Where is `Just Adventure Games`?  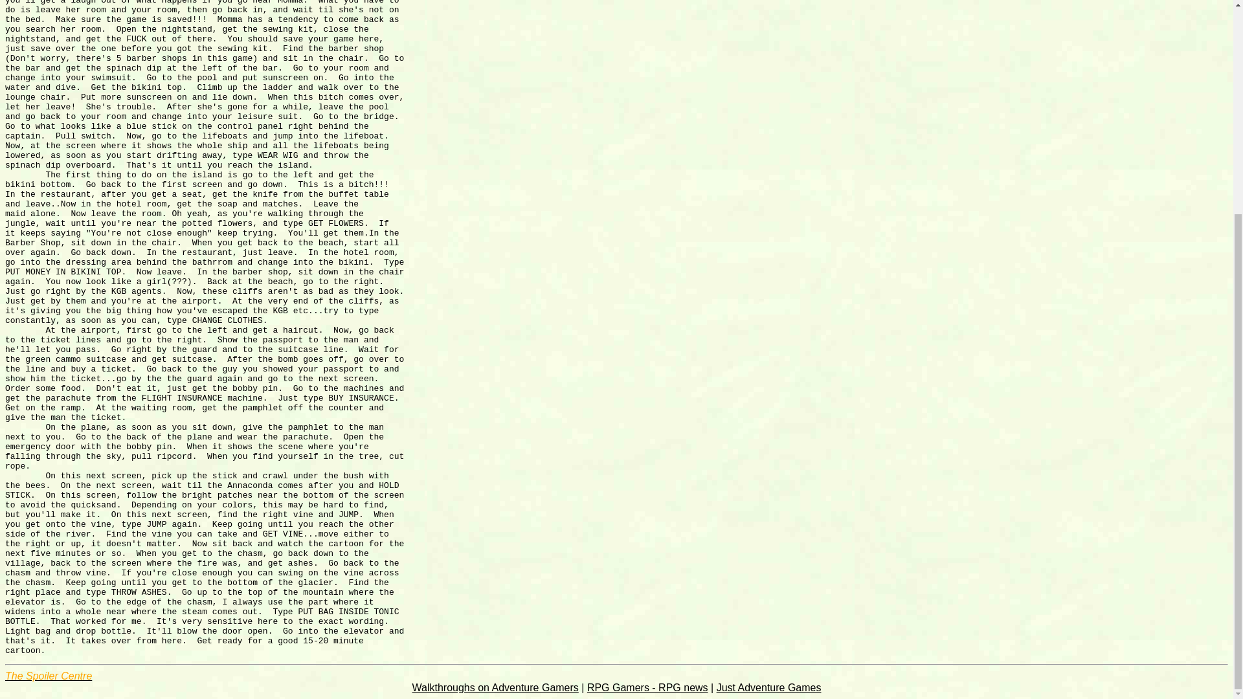
Just Adventure Games is located at coordinates (769, 687).